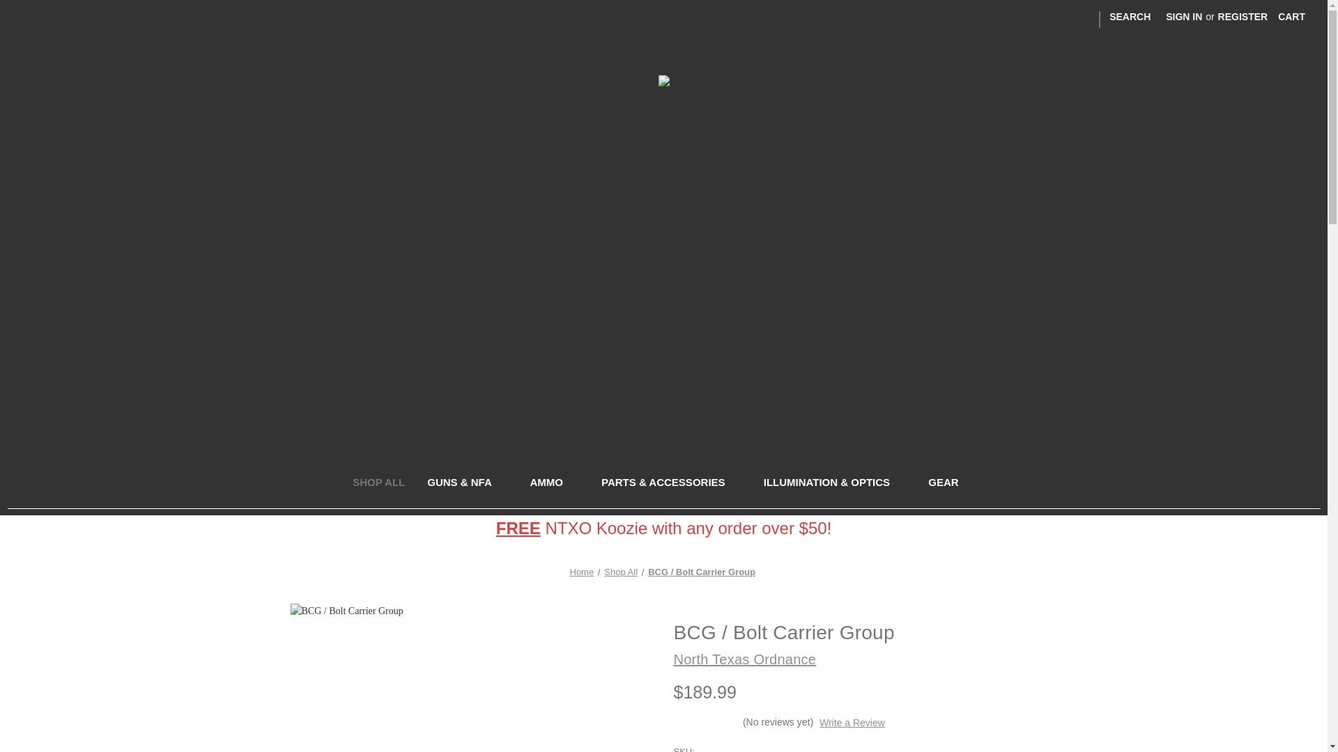  What do you see at coordinates (1061, 19) in the screenshot?
I see `Facebook` at bounding box center [1061, 19].